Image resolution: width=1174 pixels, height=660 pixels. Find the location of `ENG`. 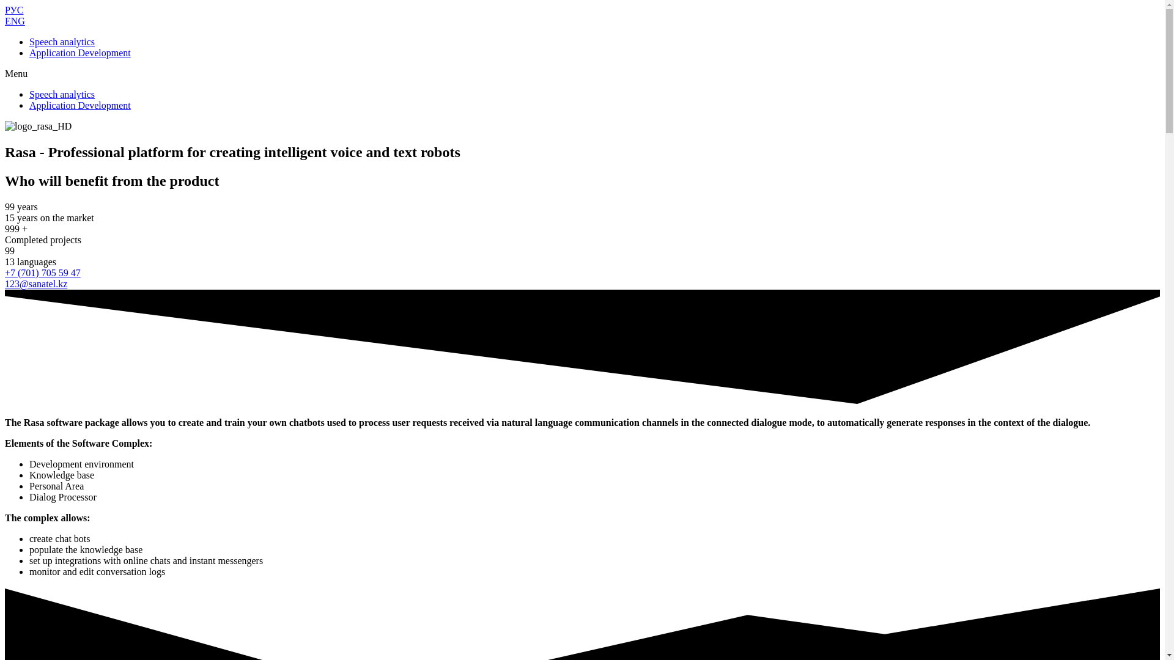

ENG is located at coordinates (15, 21).